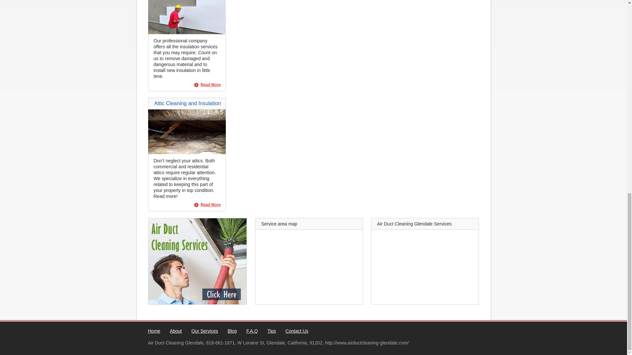 This screenshot has width=632, height=355. What do you see at coordinates (154, 331) in the screenshot?
I see `Home` at bounding box center [154, 331].